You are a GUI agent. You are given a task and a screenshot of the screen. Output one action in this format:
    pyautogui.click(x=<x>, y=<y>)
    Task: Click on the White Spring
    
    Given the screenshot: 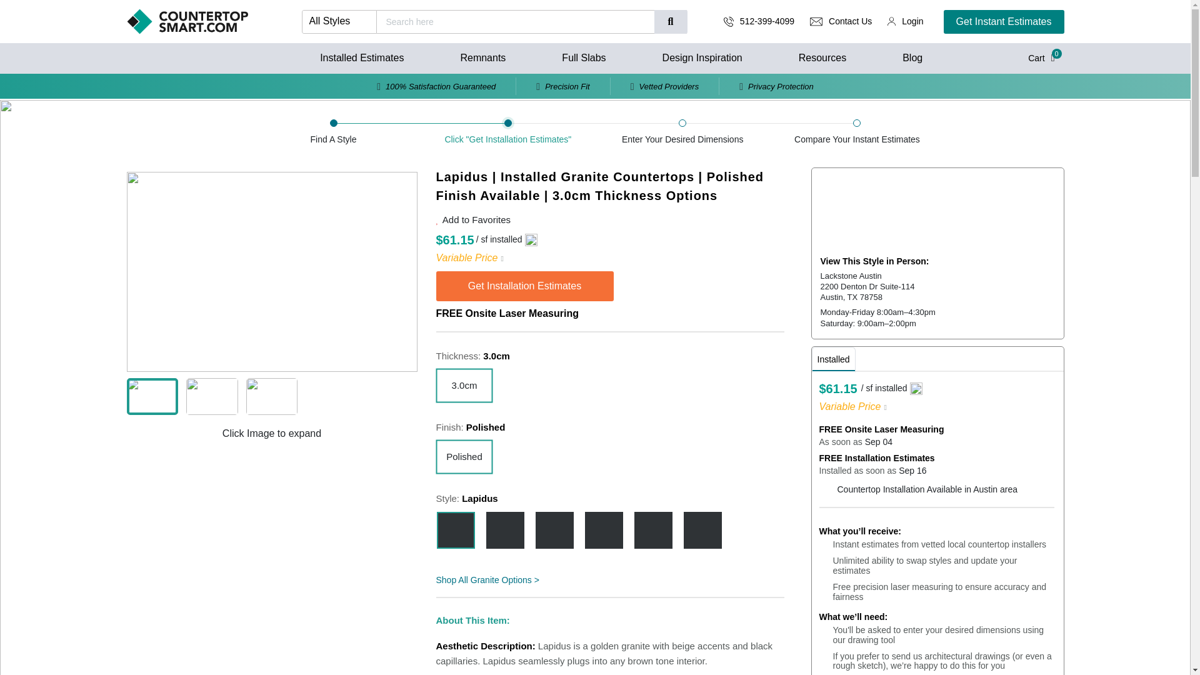 What is the action you would take?
    pyautogui.click(x=652, y=530)
    